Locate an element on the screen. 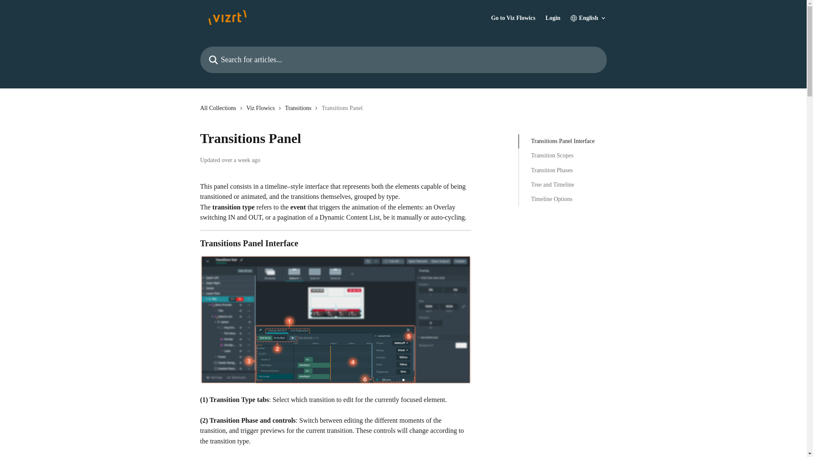 The height and width of the screenshot is (457, 813). Transition Phases is located at coordinates (562, 170).